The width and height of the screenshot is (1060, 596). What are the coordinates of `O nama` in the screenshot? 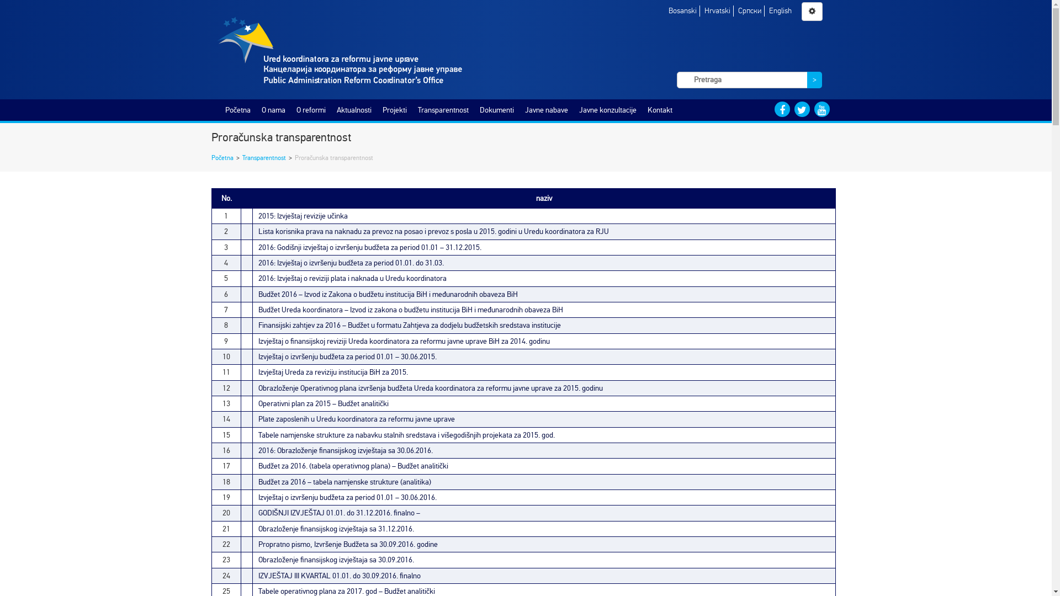 It's located at (274, 110).